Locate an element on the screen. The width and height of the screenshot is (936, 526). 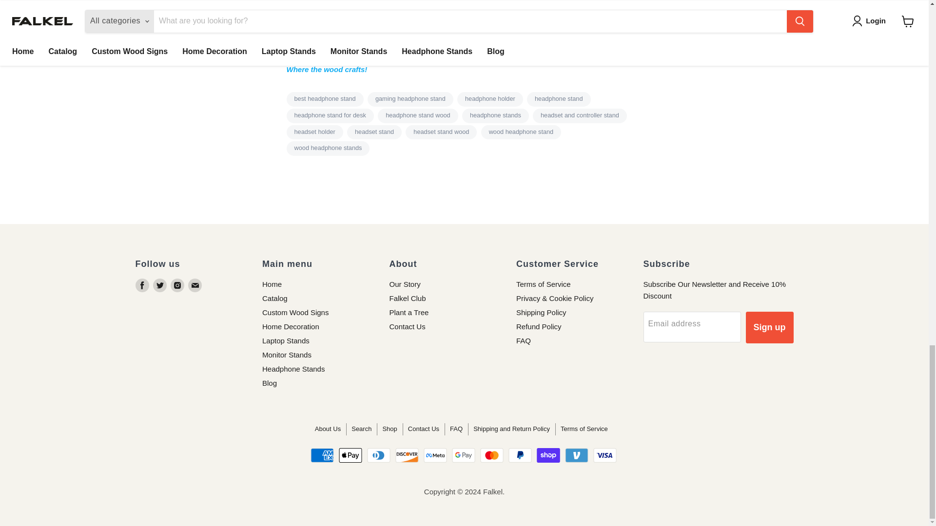
PayPal is located at coordinates (520, 455).